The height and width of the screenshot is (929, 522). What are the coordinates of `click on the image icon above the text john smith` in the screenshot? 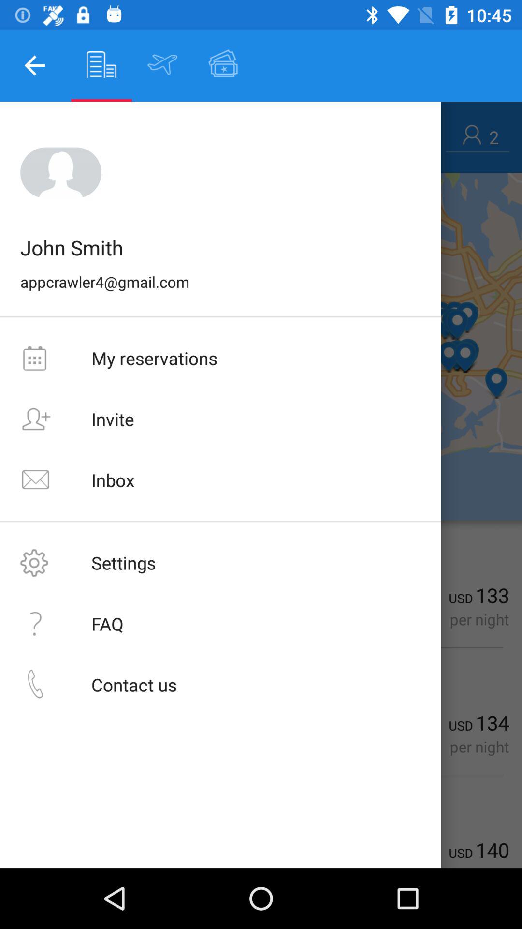 It's located at (61, 172).